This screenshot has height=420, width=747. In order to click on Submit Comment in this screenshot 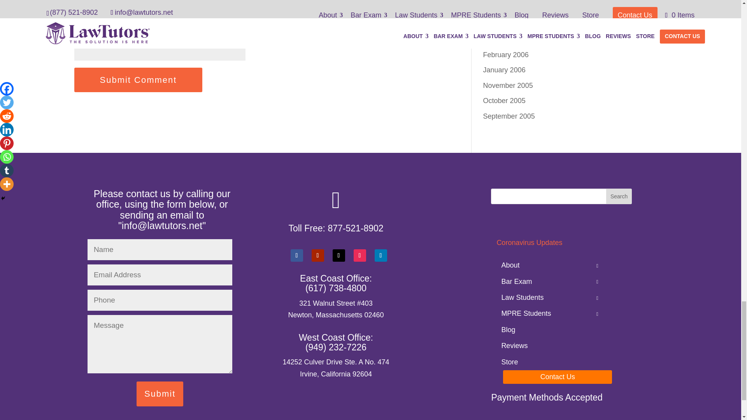, I will do `click(138, 80)`.